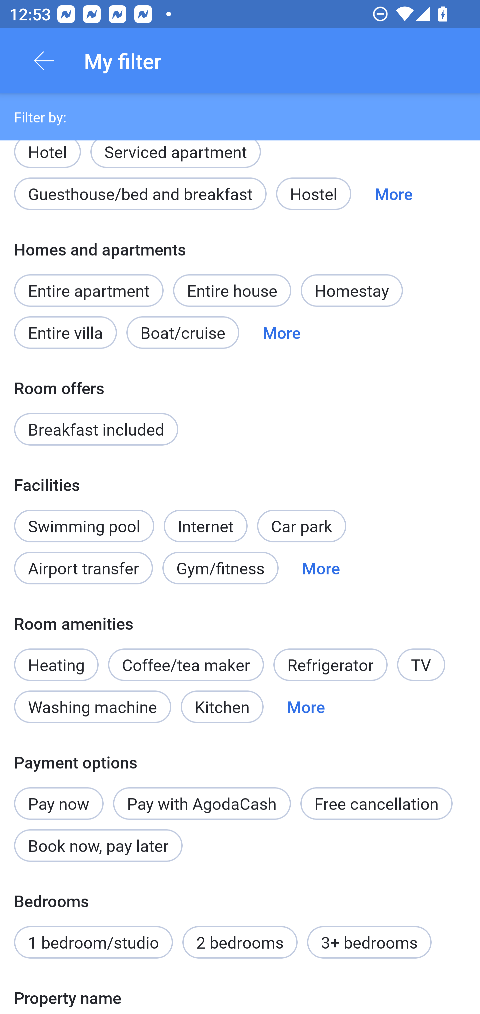 This screenshot has width=480, height=1014. I want to click on Hostel, so click(313, 193).